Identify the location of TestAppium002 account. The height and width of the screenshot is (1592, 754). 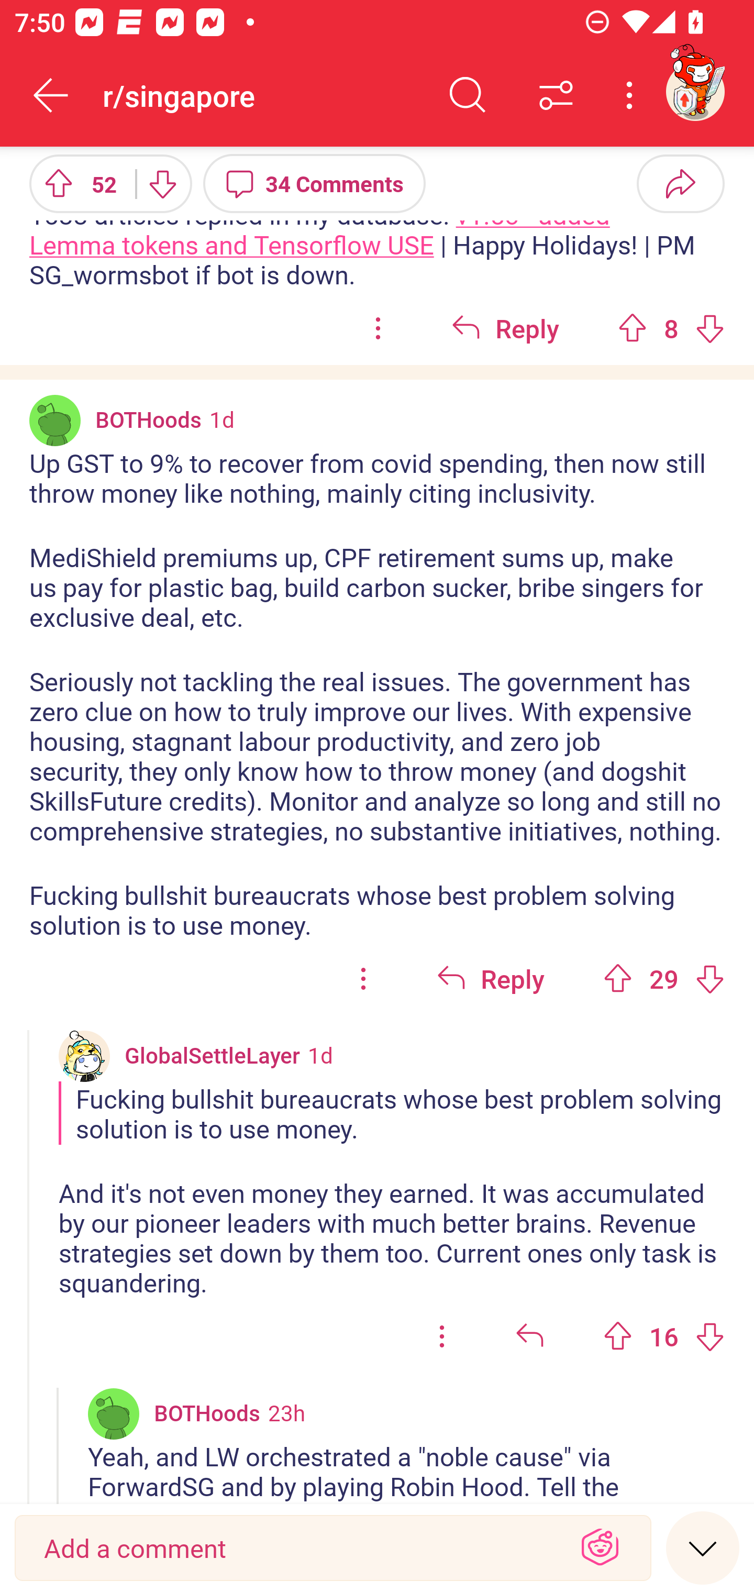
(695, 91).